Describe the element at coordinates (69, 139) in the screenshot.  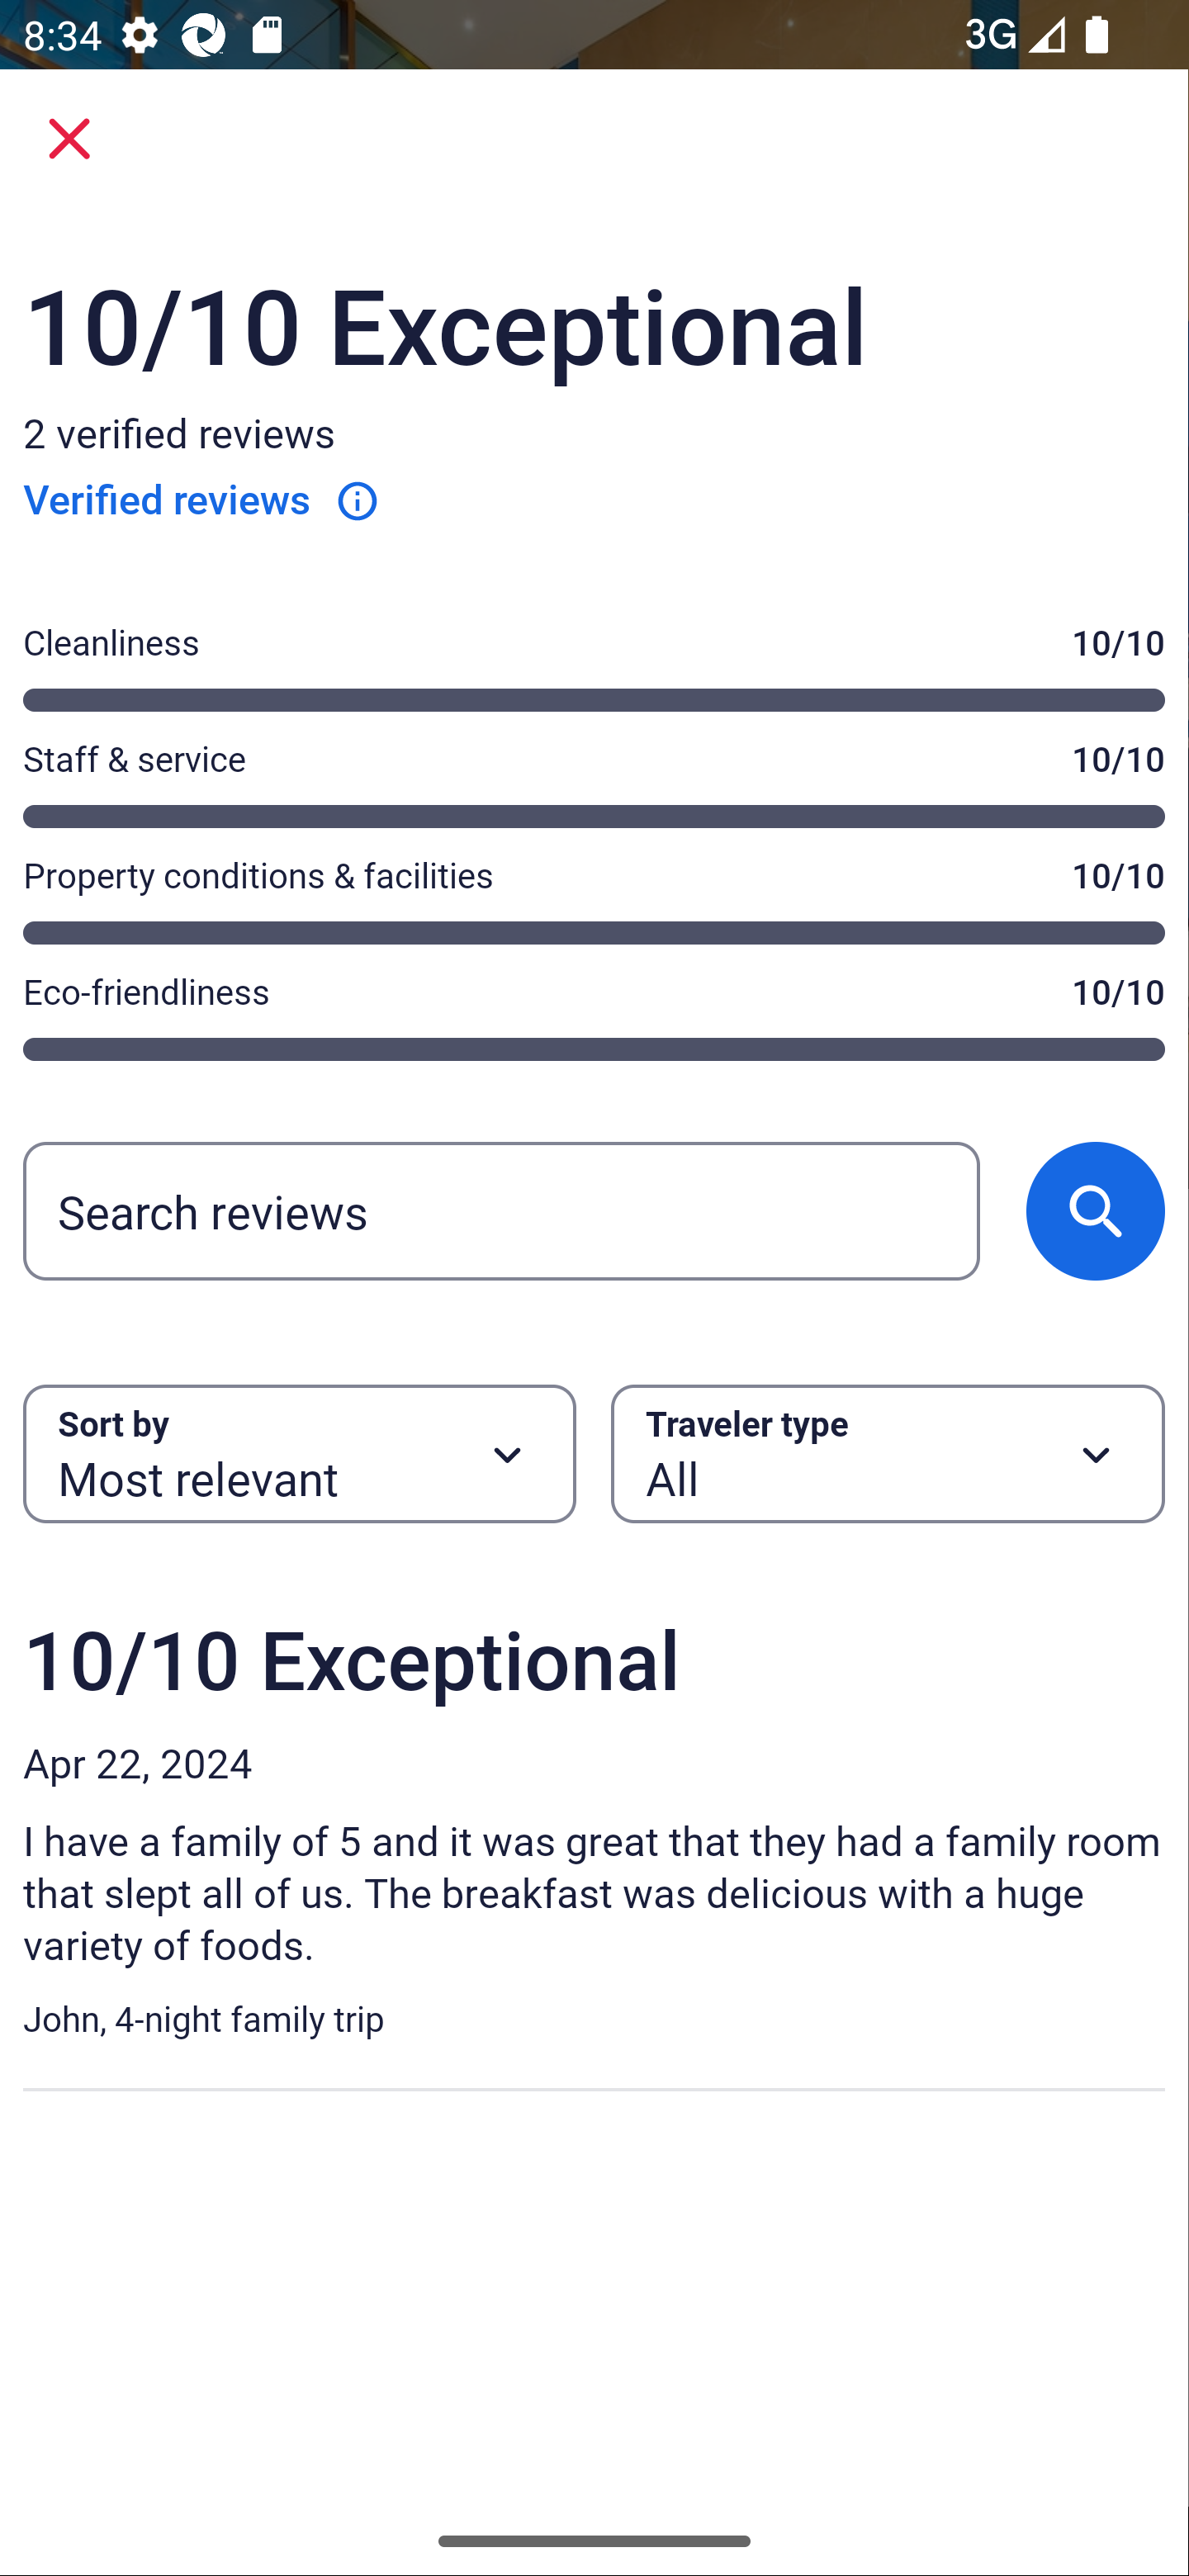
I see `Close` at that location.